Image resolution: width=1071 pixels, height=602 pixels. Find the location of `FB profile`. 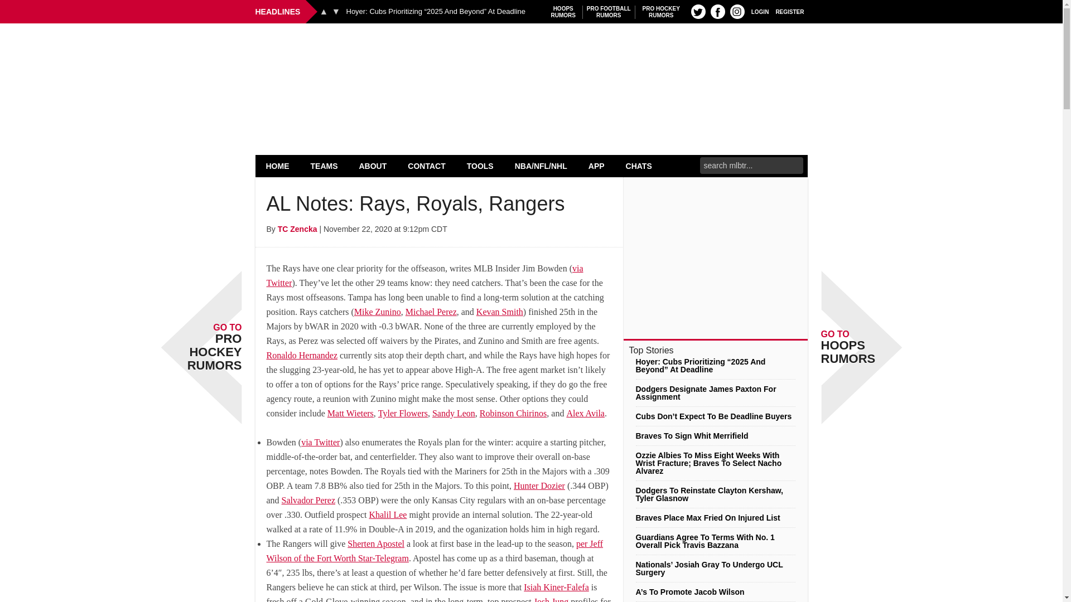

FB profile is located at coordinates (661, 12).